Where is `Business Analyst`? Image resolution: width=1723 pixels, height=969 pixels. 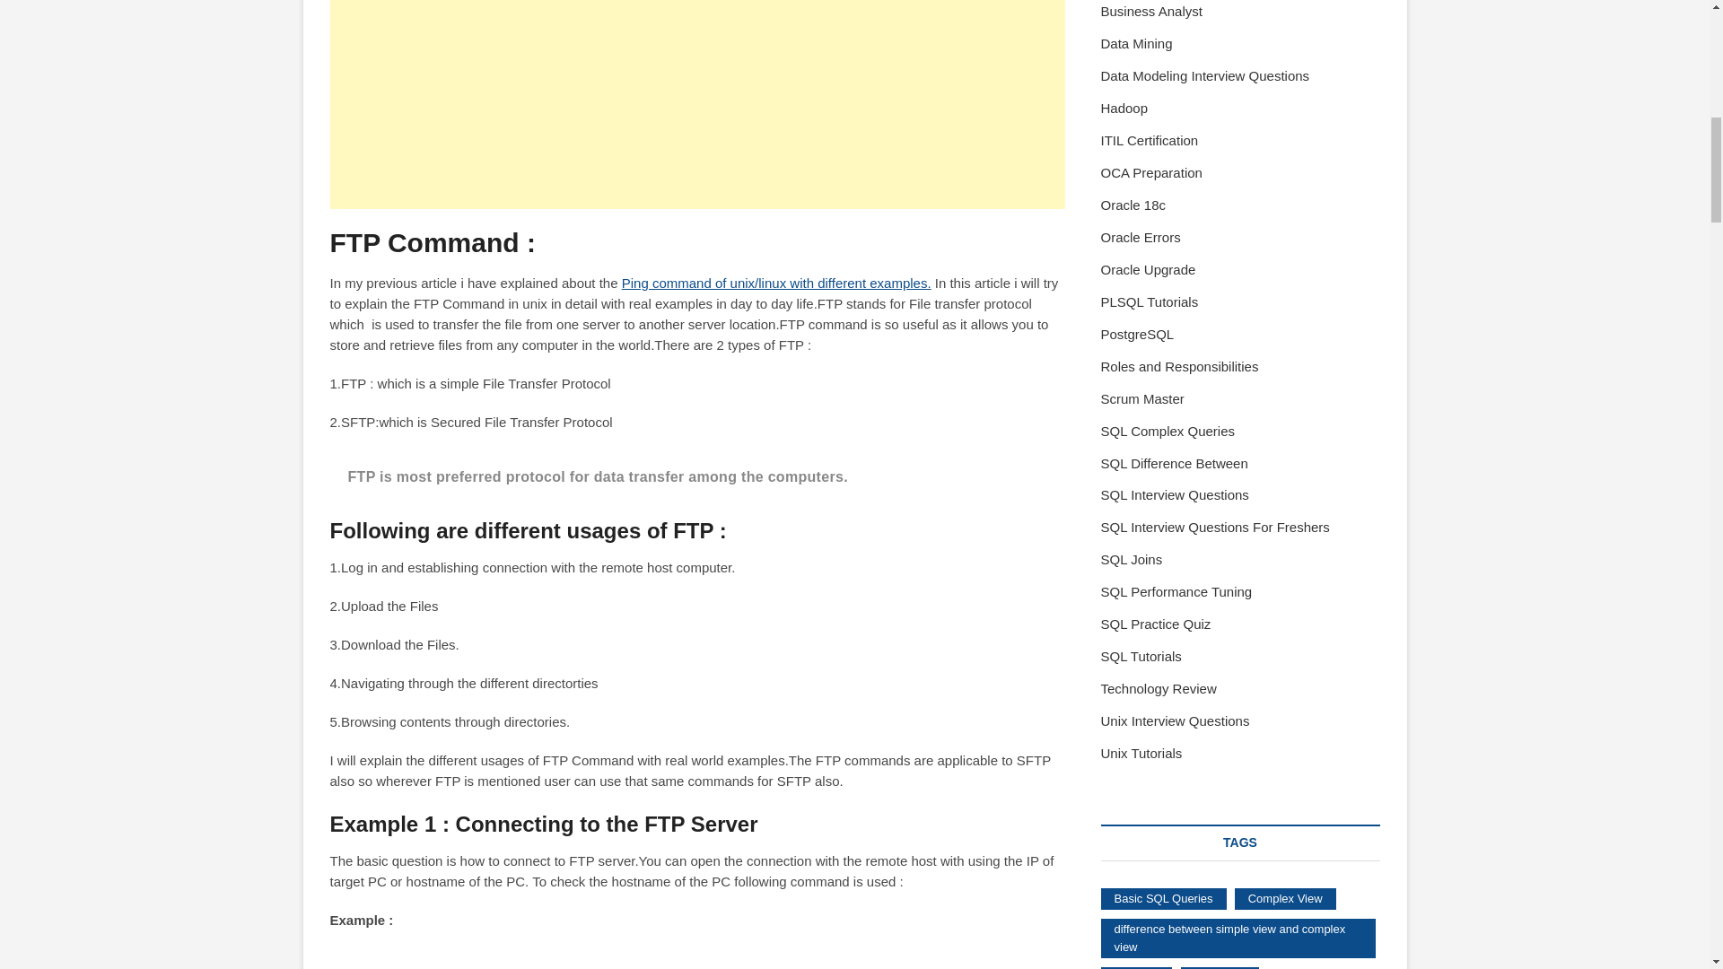
Business Analyst is located at coordinates (1150, 11).